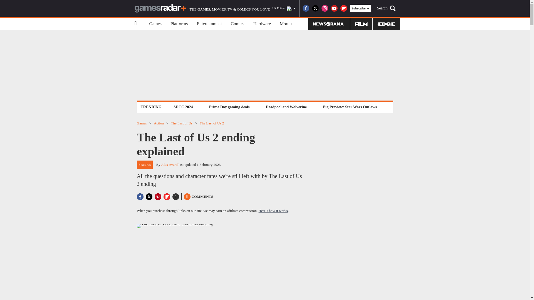  What do you see at coordinates (229, 107) in the screenshot?
I see `Prime Day gaming deals` at bounding box center [229, 107].